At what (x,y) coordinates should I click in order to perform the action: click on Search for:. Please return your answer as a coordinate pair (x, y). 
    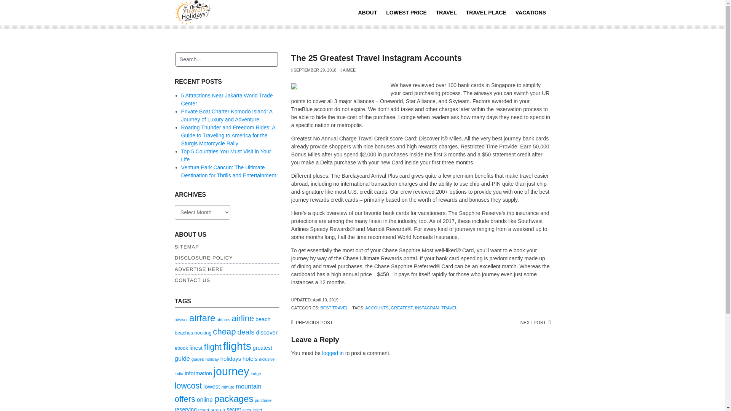
    Looking at the image, I should click on (226, 59).